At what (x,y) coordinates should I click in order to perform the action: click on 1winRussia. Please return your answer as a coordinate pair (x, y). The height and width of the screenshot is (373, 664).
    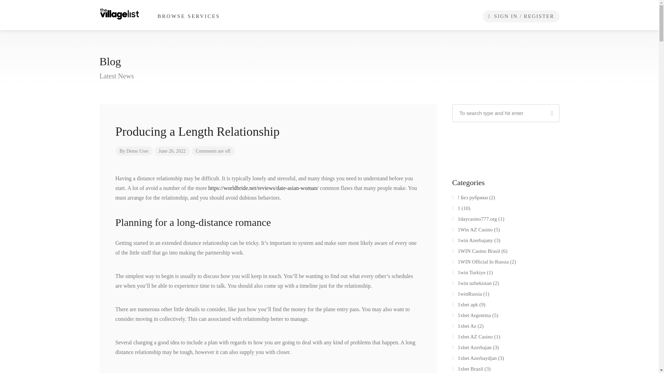
    Looking at the image, I should click on (467, 295).